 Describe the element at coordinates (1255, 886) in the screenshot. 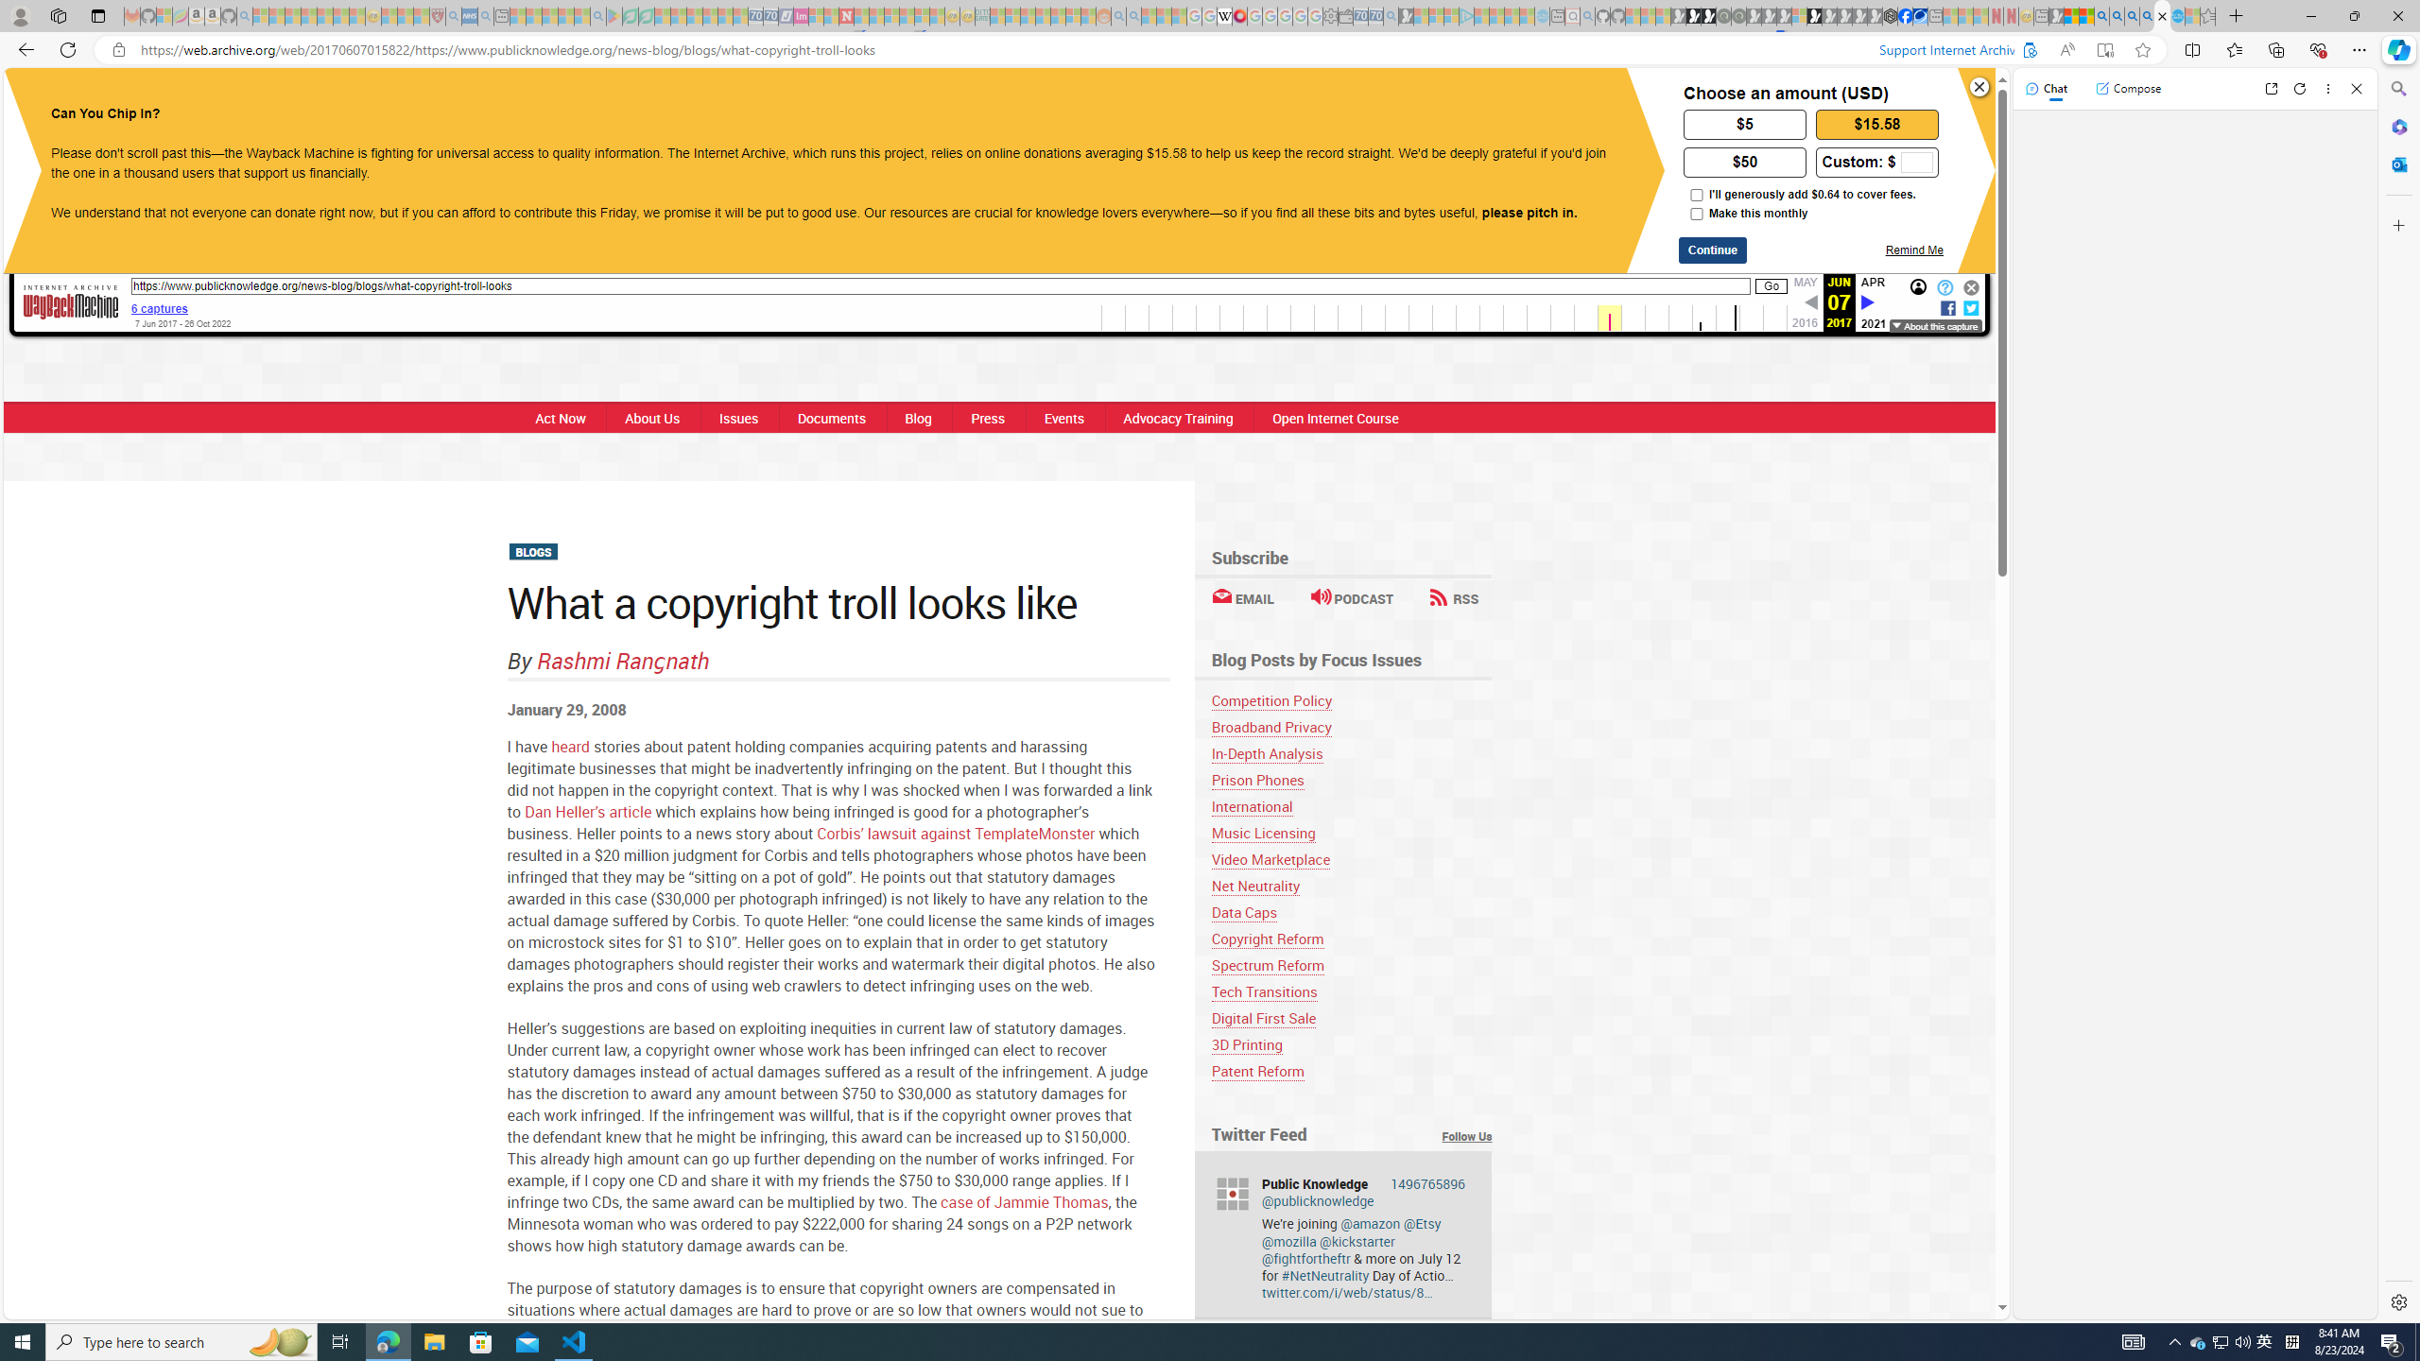

I see `Net Neutrality` at that location.